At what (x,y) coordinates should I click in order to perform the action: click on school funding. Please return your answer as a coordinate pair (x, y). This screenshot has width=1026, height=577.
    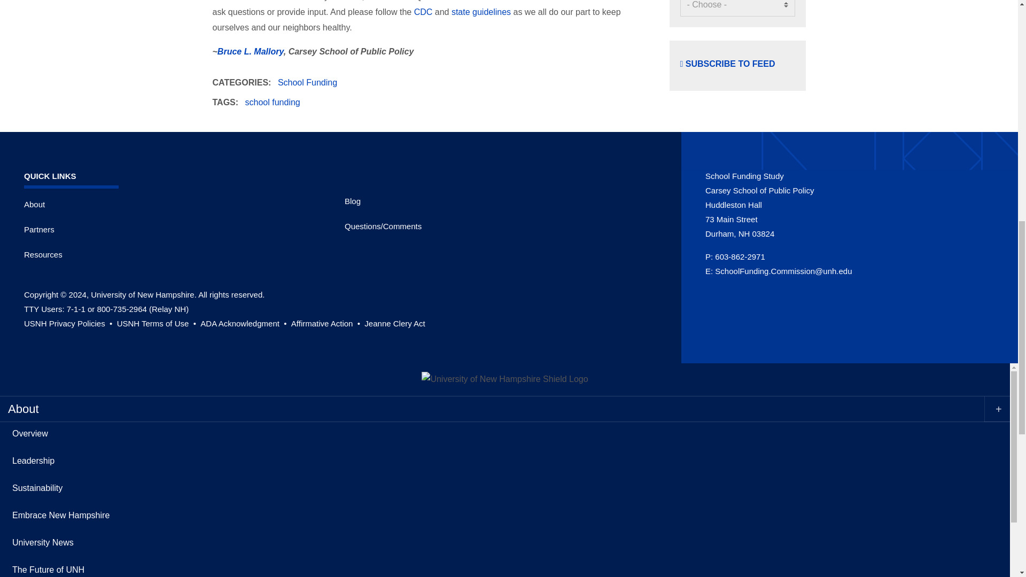
    Looking at the image, I should click on (273, 102).